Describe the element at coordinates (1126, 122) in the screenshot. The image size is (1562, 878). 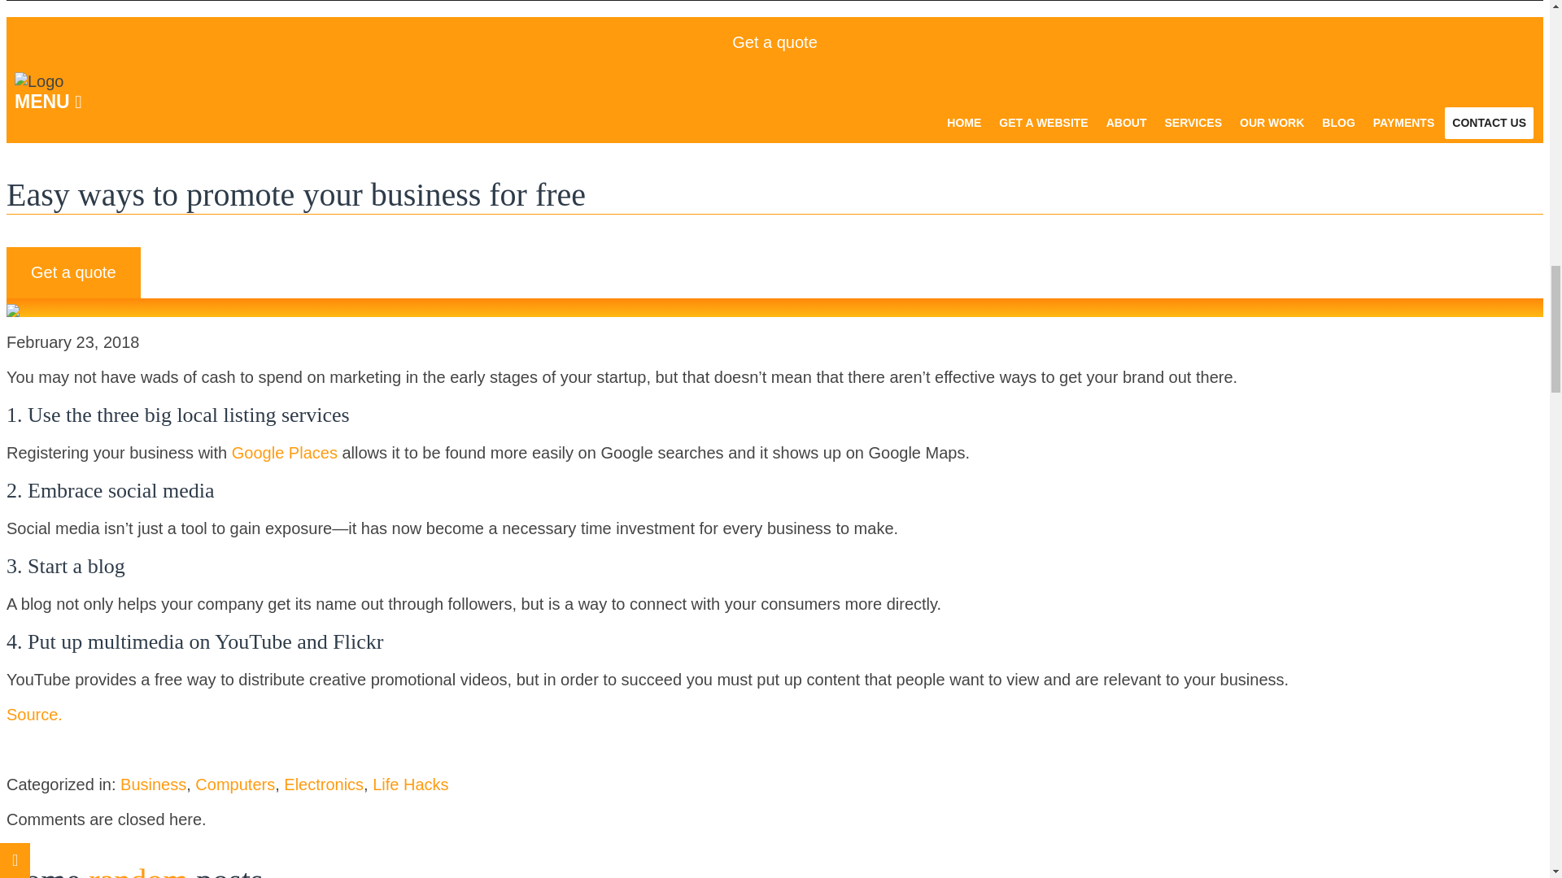
I see `ABOUT` at that location.